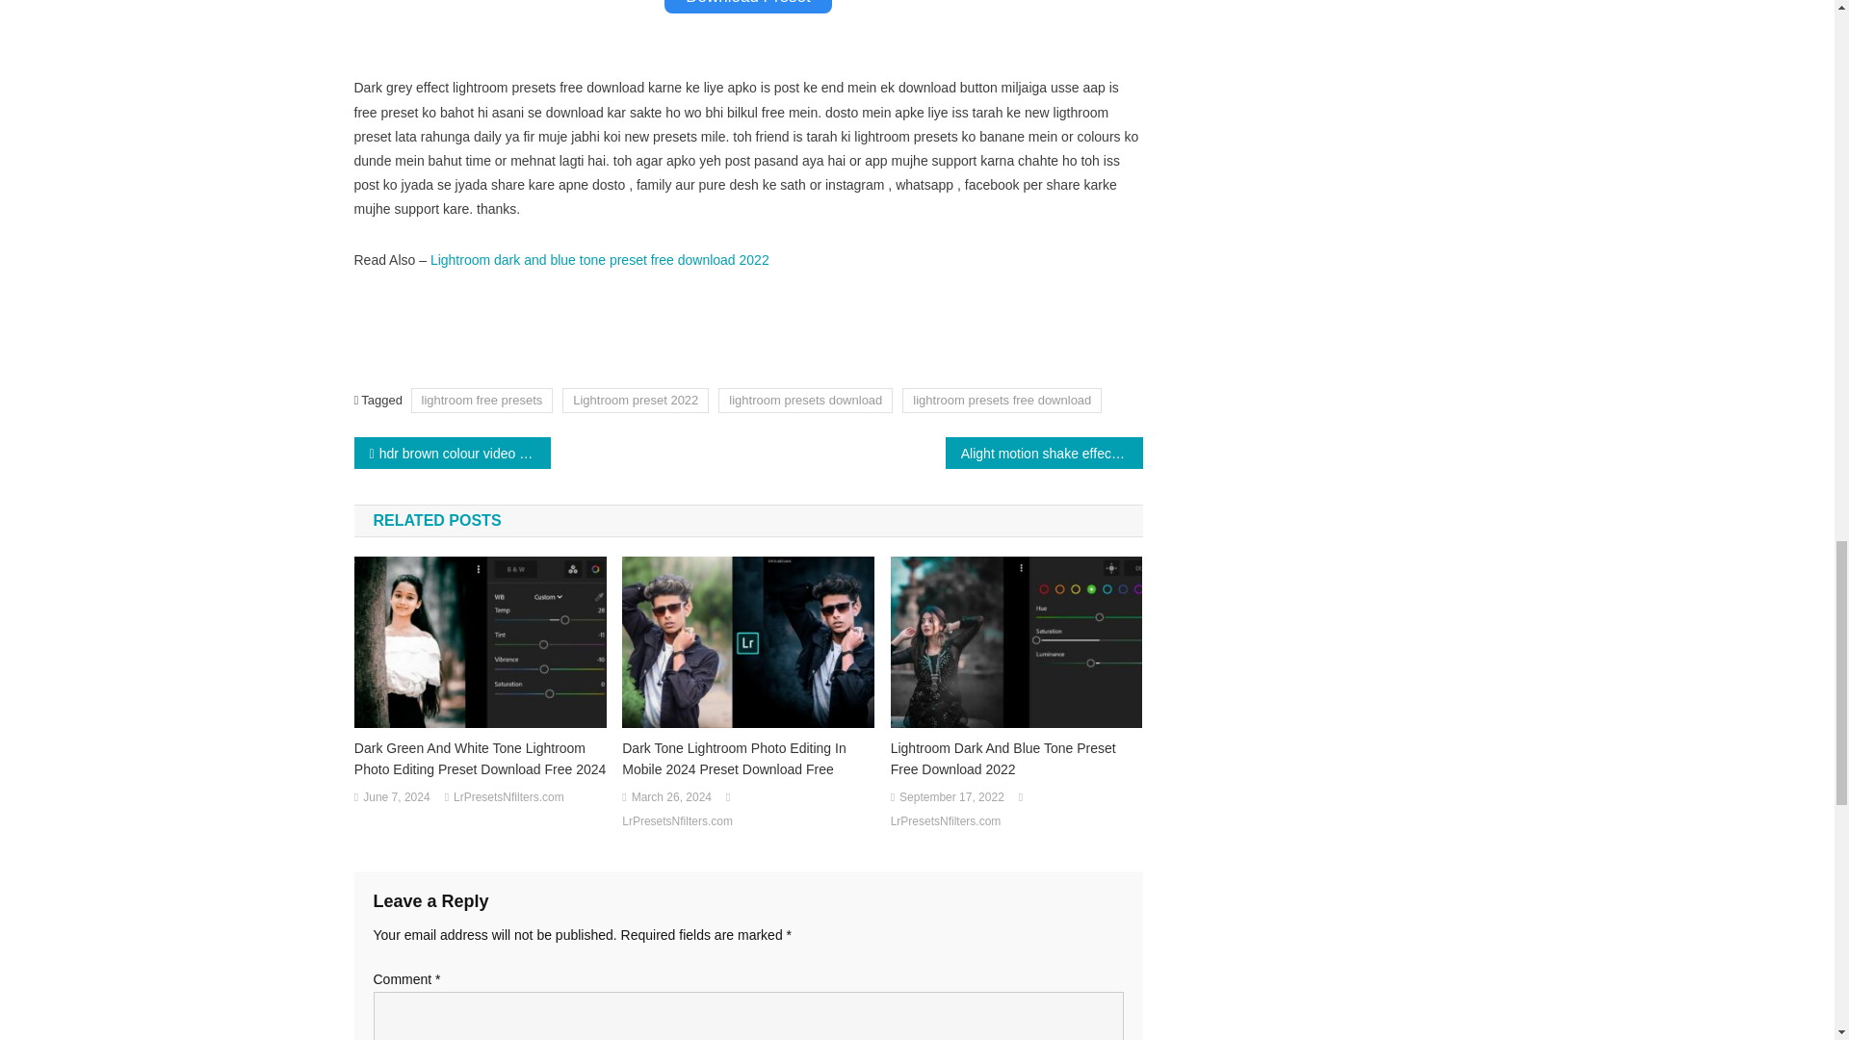 The height and width of the screenshot is (1040, 1849). Describe the element at coordinates (946, 822) in the screenshot. I see `LrPresetsNfilters.com` at that location.